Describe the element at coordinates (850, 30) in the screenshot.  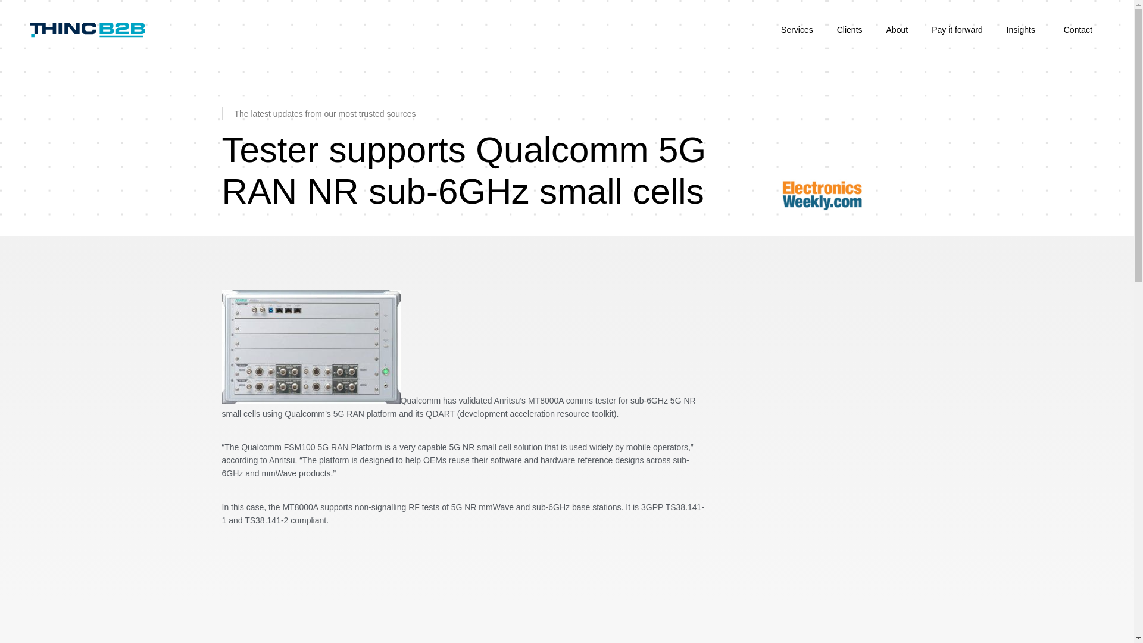
I see `Clients` at that location.